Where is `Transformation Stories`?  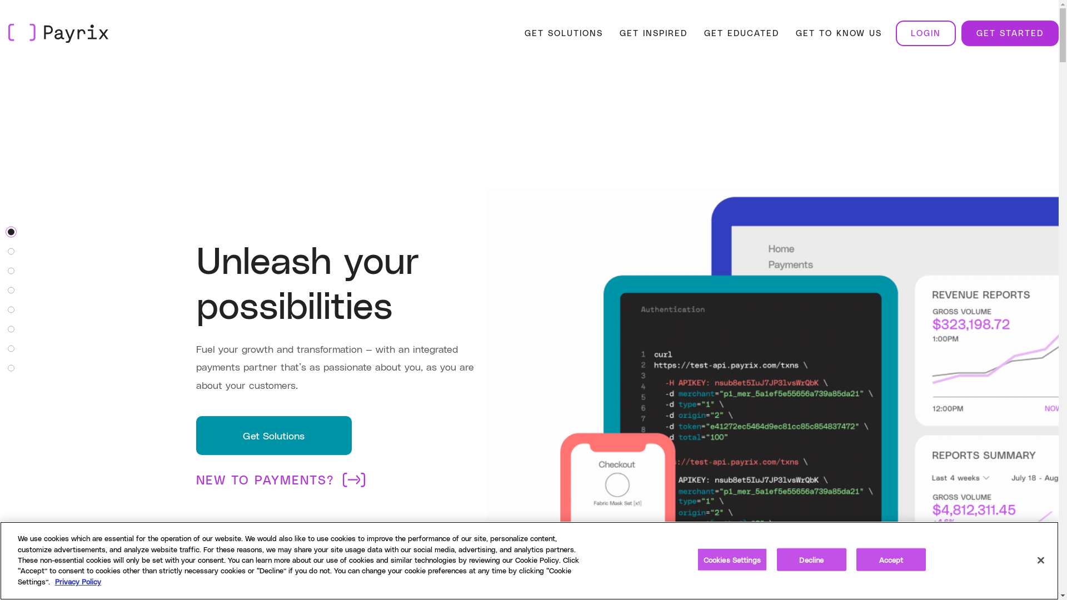
Transformation Stories is located at coordinates (11, 329).